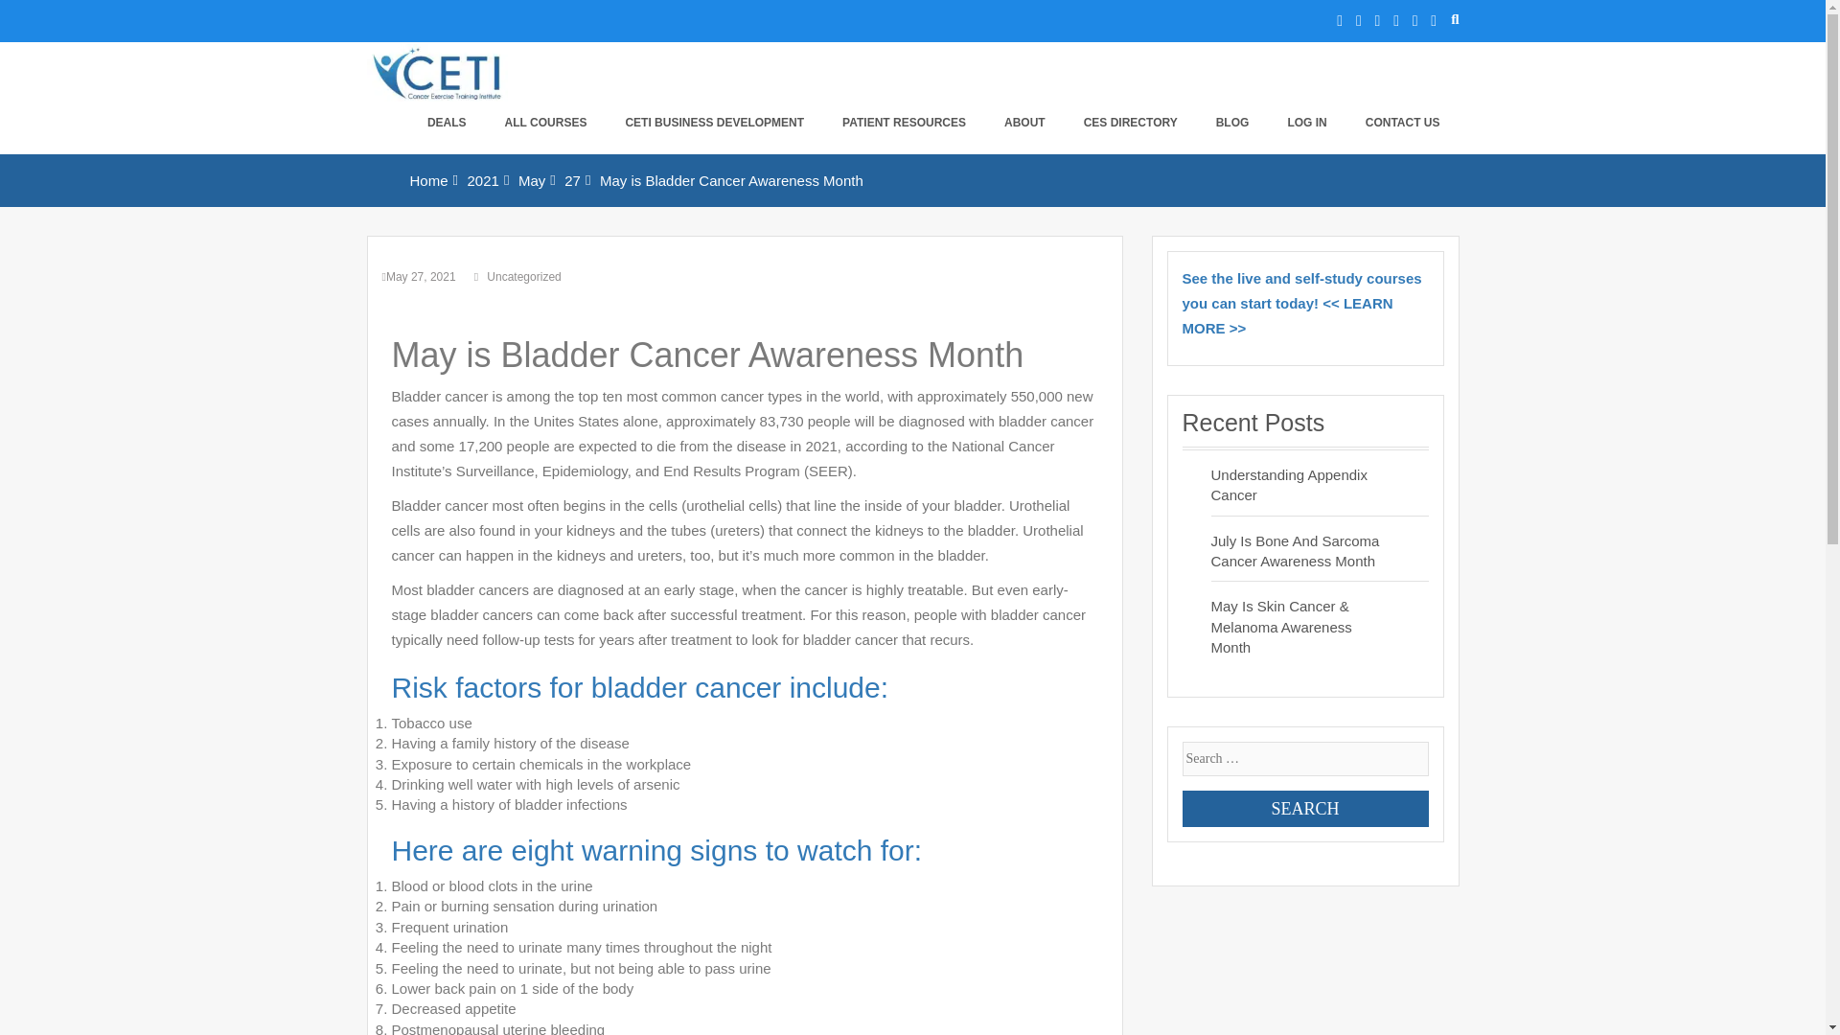  I want to click on ABOUT, so click(1024, 123).